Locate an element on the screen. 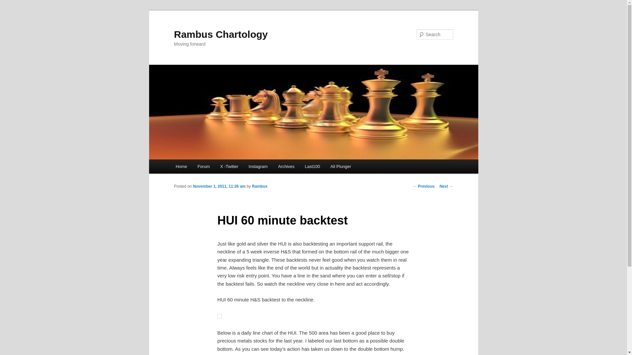  Home is located at coordinates (181, 166).